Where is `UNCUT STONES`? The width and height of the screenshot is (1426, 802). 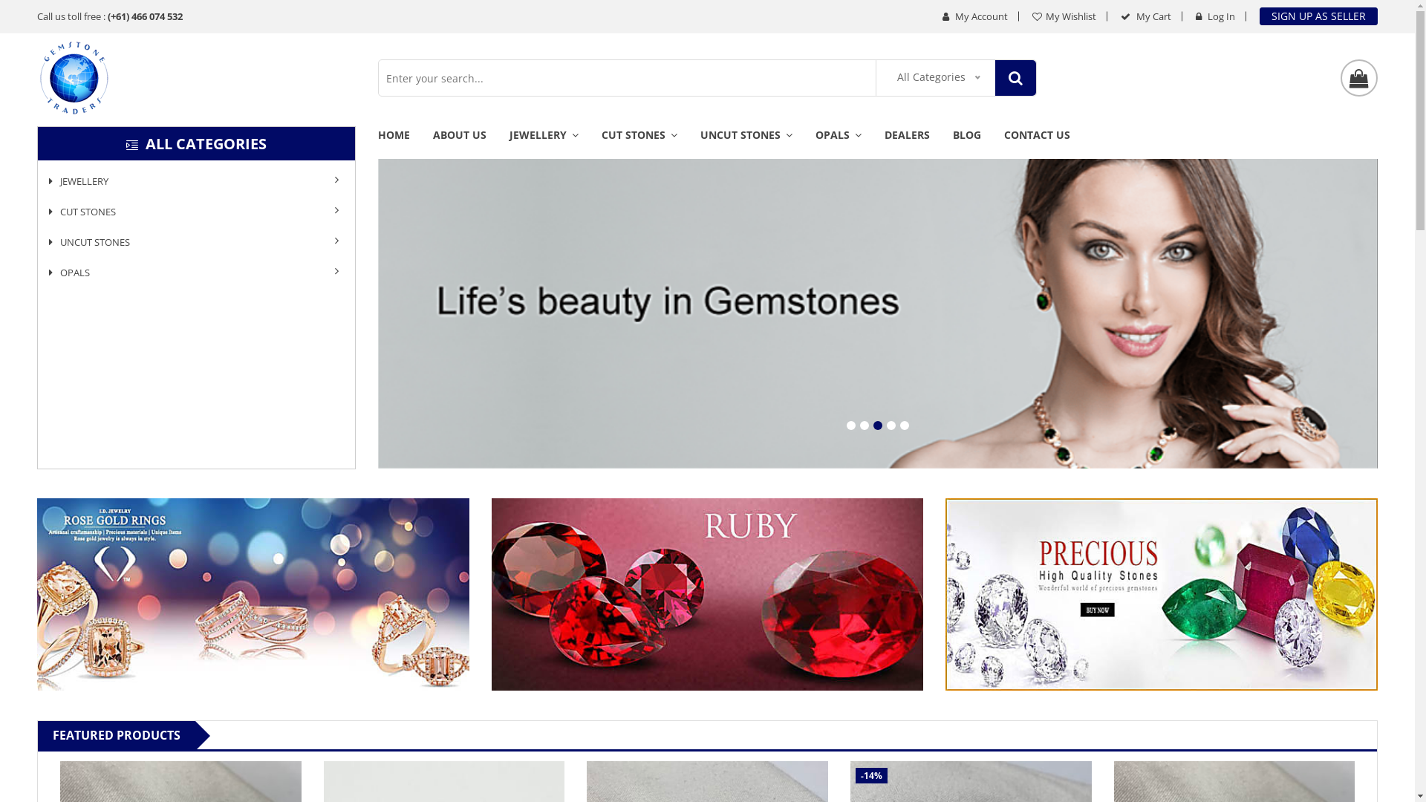 UNCUT STONES is located at coordinates (196, 242).